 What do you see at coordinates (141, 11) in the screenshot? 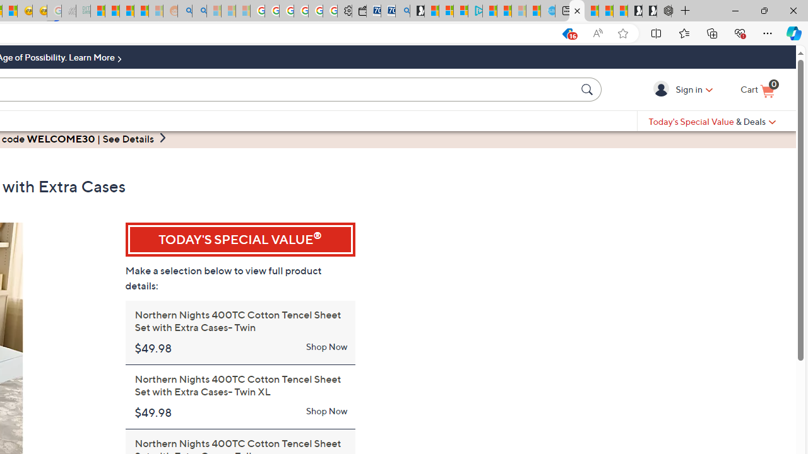
I see `Student Loan Update: Forgiveness Program Ends This Month` at bounding box center [141, 11].